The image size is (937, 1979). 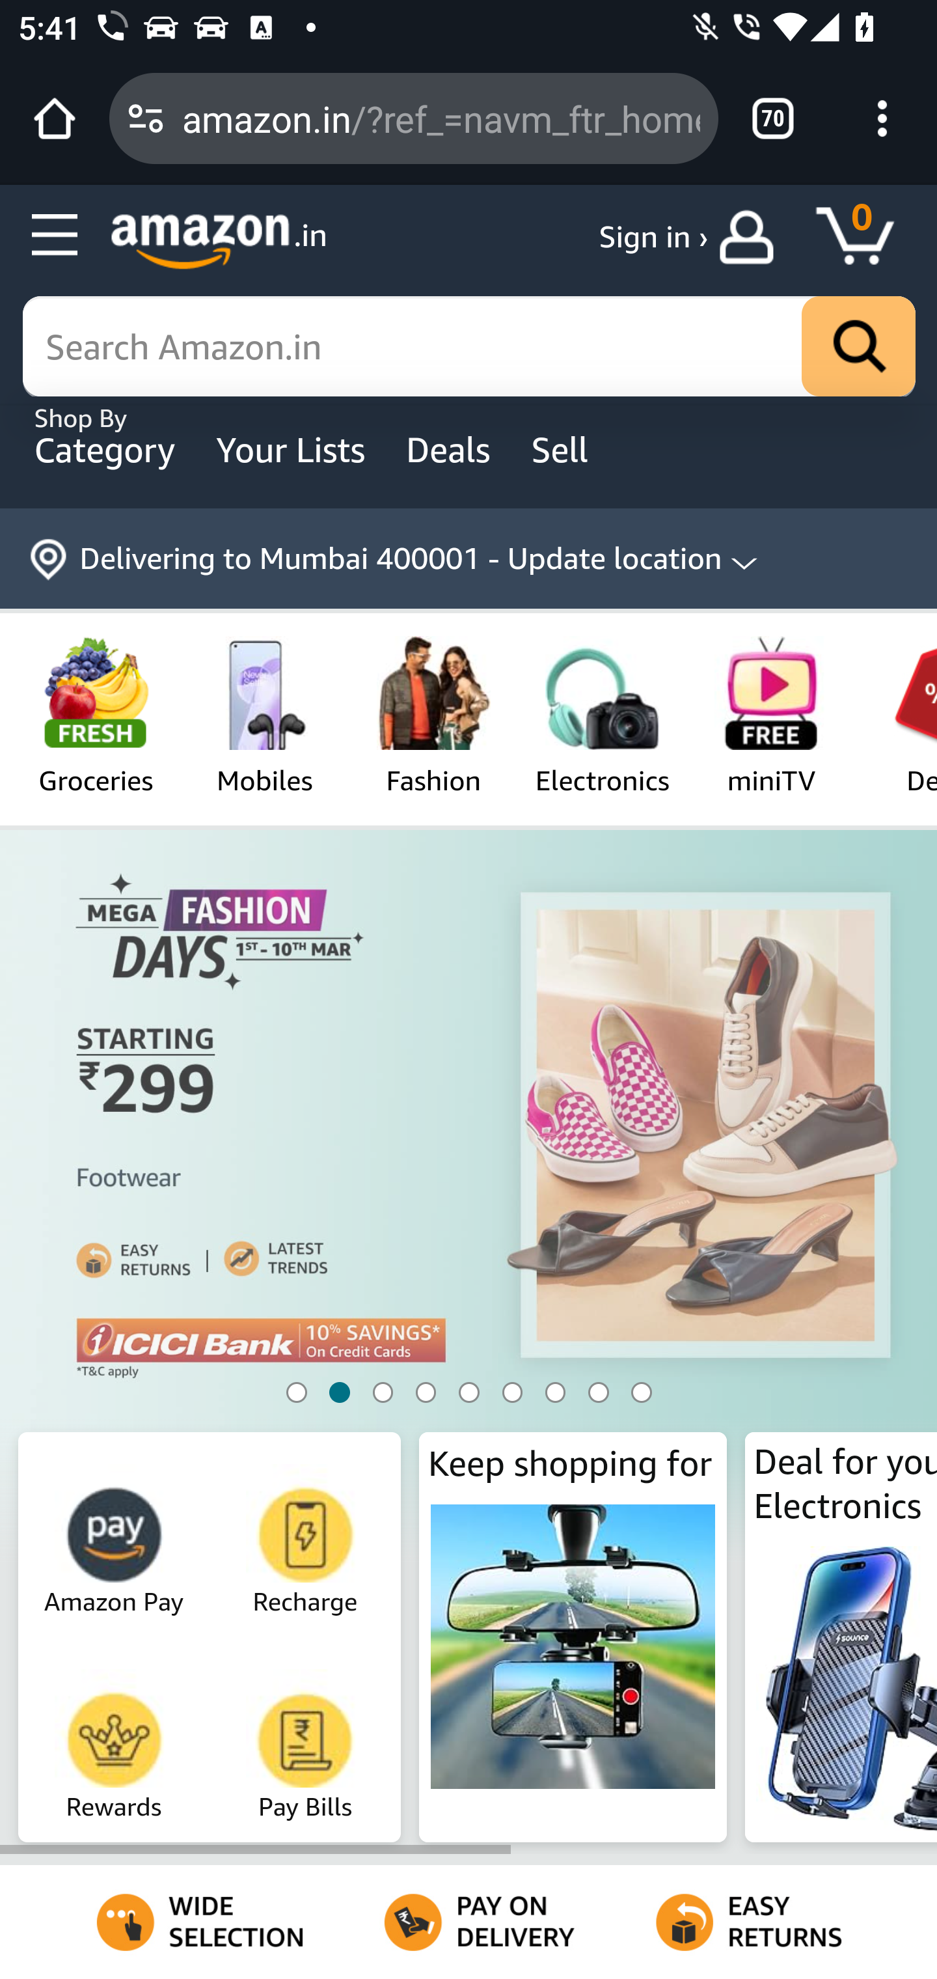 I want to click on Open the home page, so click(x=55, y=118).